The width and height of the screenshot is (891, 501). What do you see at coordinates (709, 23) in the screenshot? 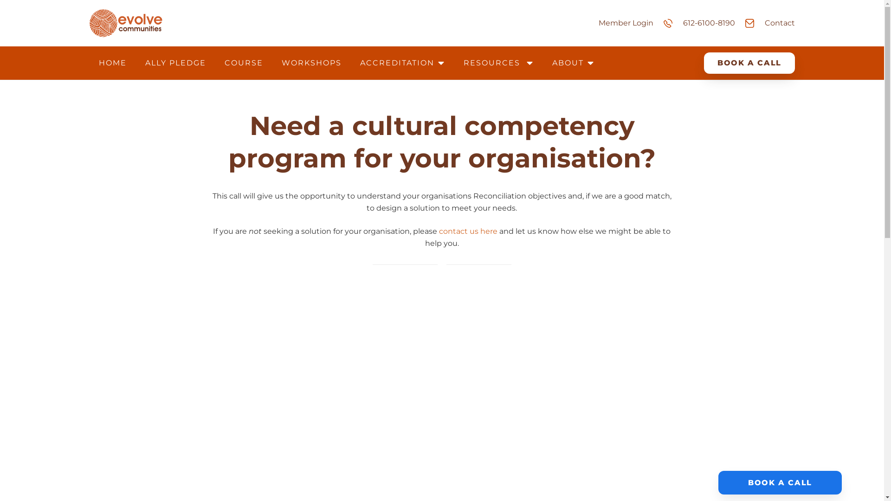
I see `612-6100-8190` at bounding box center [709, 23].